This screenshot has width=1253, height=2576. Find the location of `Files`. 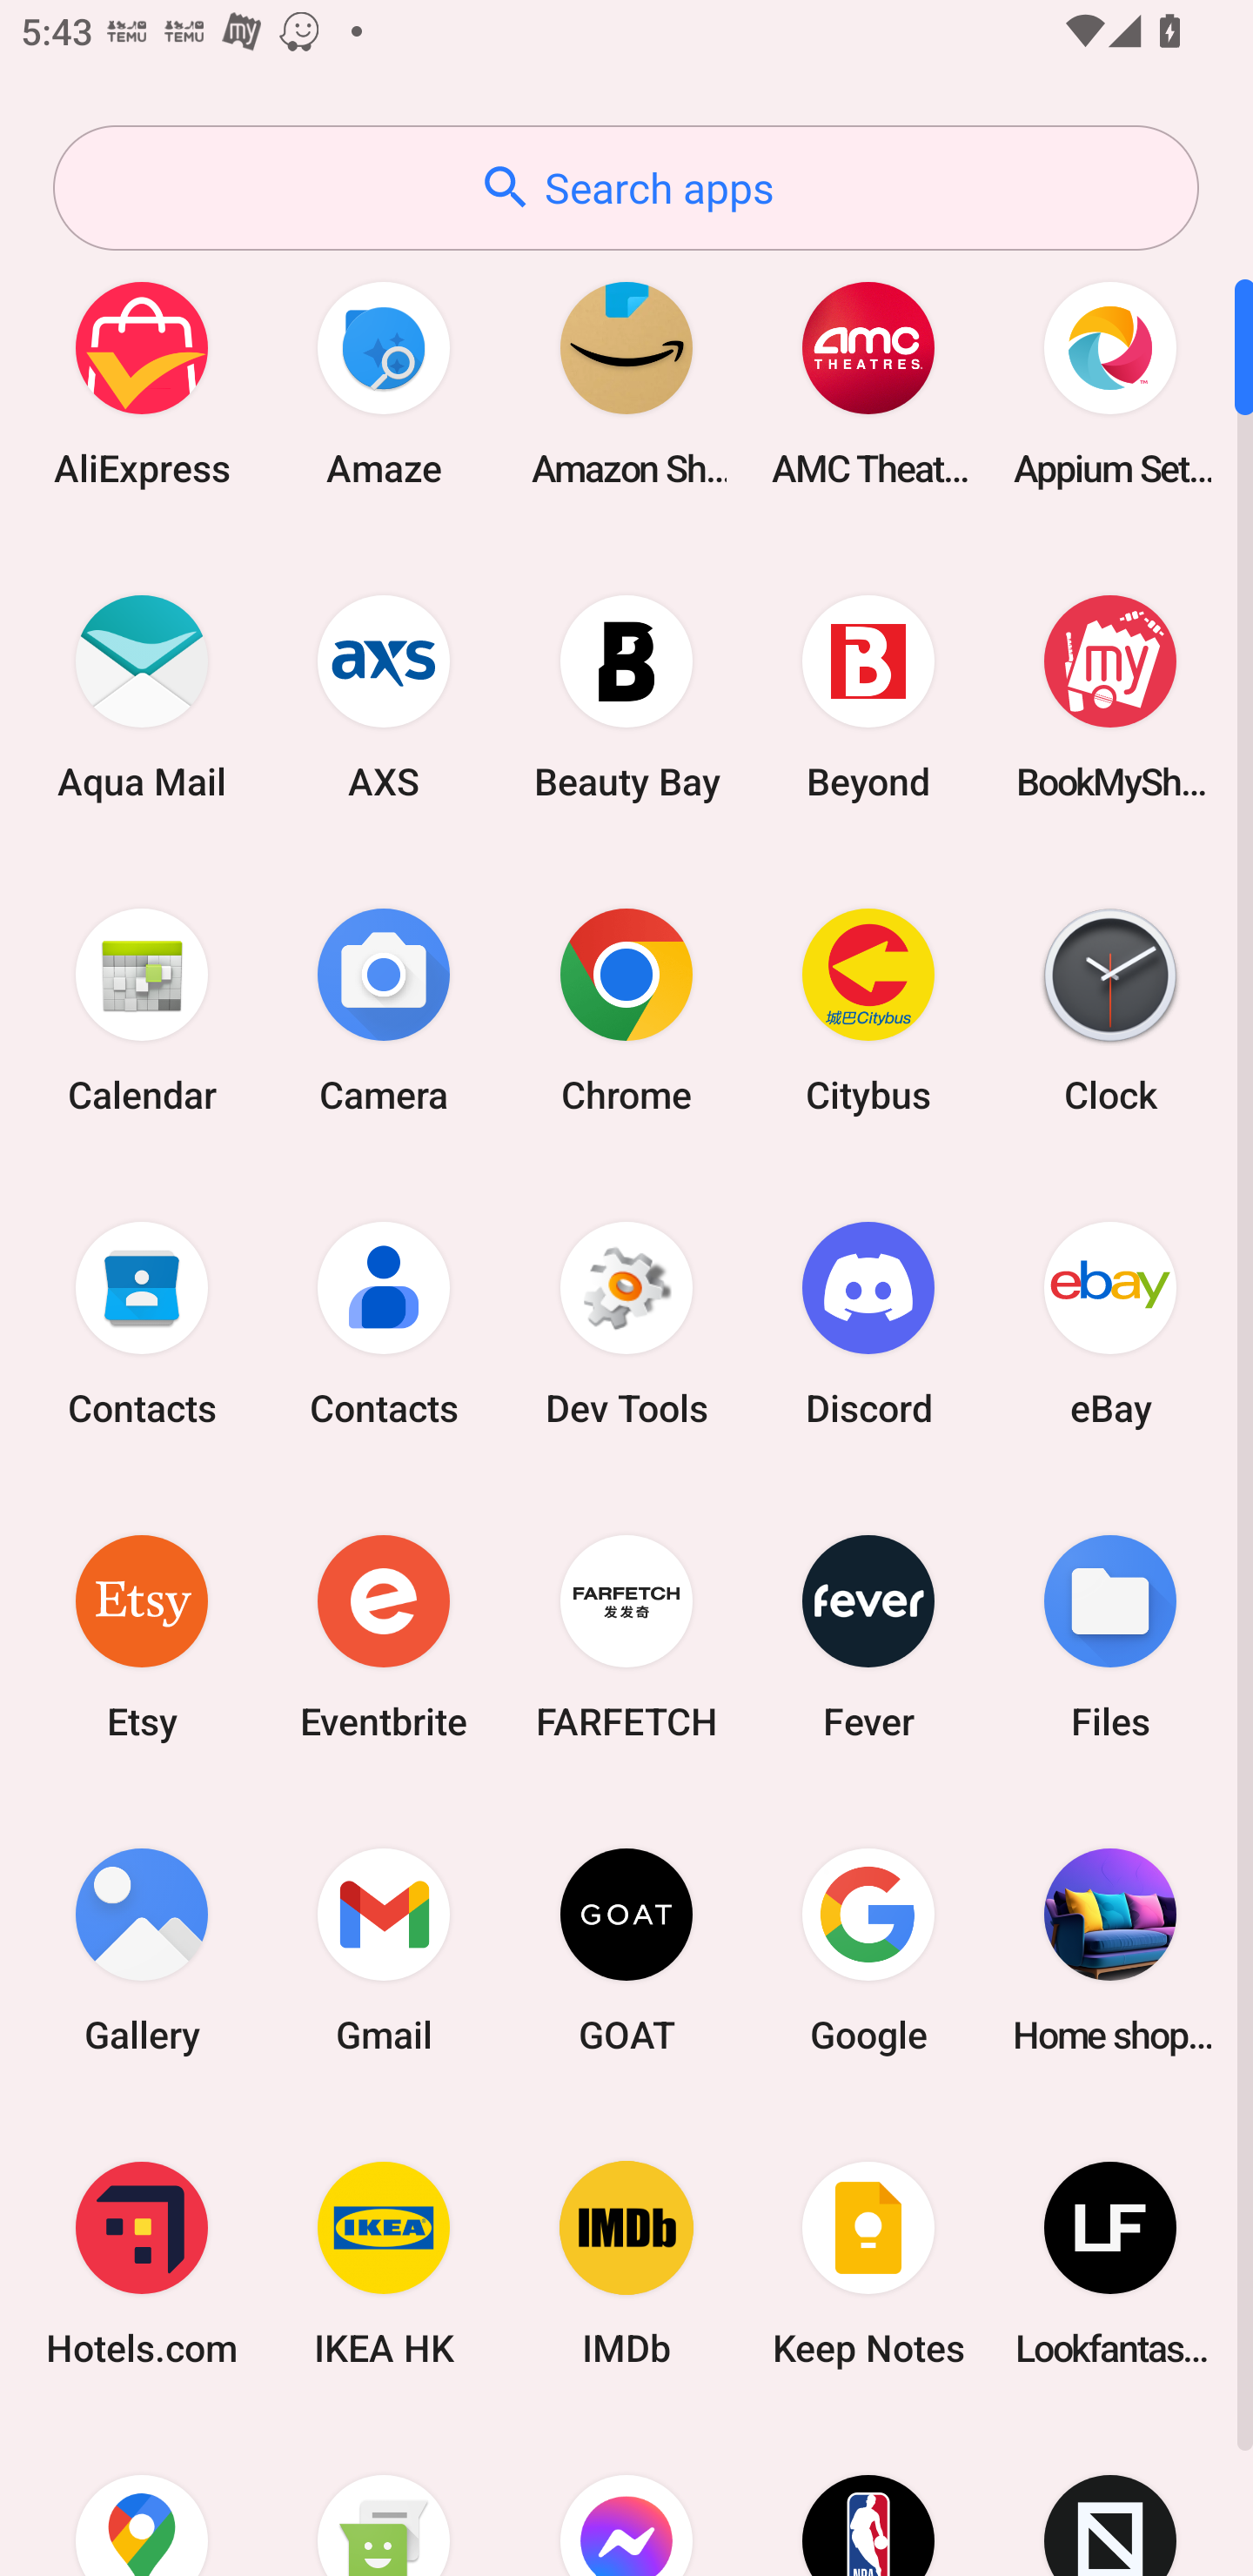

Files is located at coordinates (1110, 1636).